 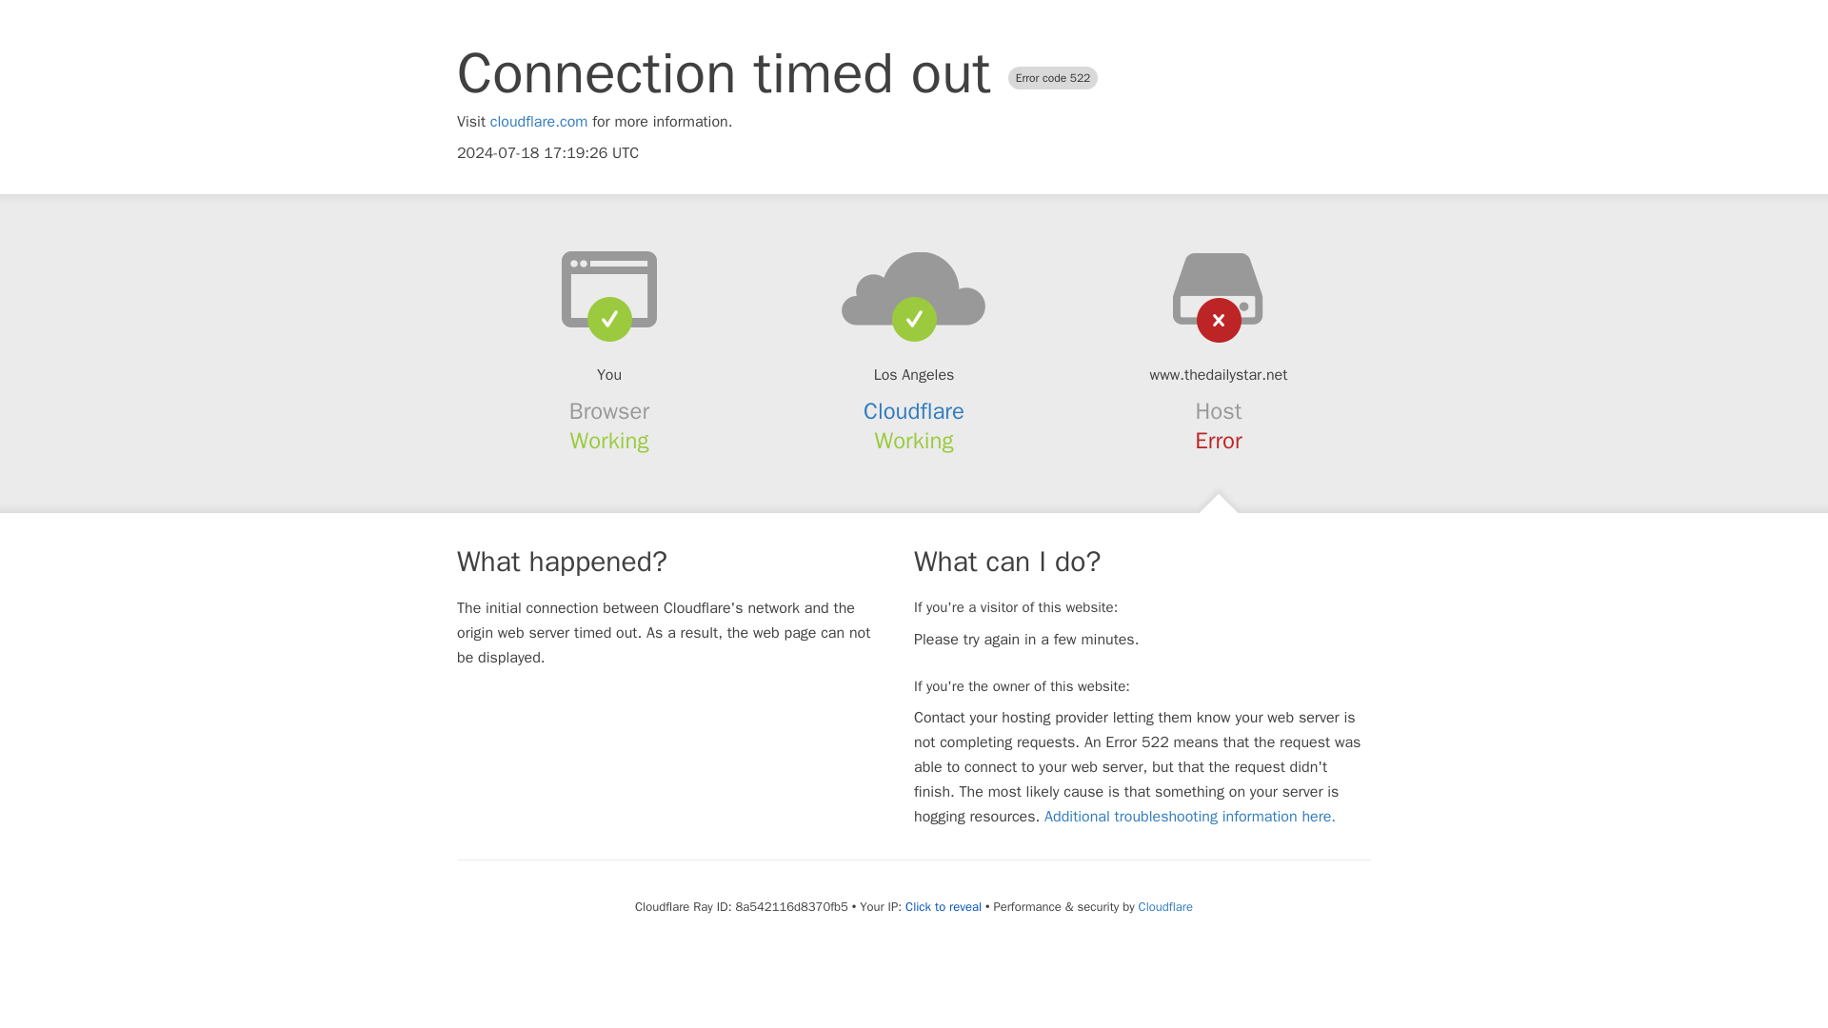 I want to click on Cloudflare, so click(x=1165, y=906).